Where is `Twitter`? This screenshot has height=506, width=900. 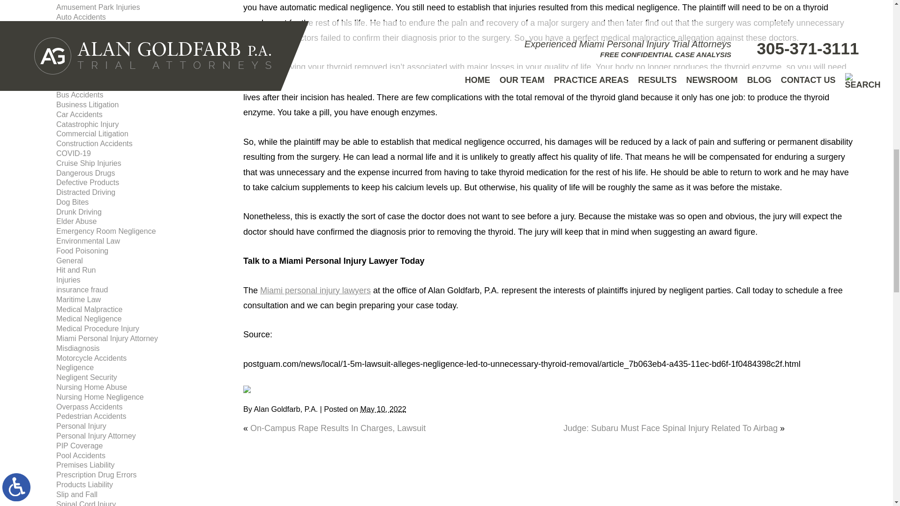 Twitter is located at coordinates (254, 389).